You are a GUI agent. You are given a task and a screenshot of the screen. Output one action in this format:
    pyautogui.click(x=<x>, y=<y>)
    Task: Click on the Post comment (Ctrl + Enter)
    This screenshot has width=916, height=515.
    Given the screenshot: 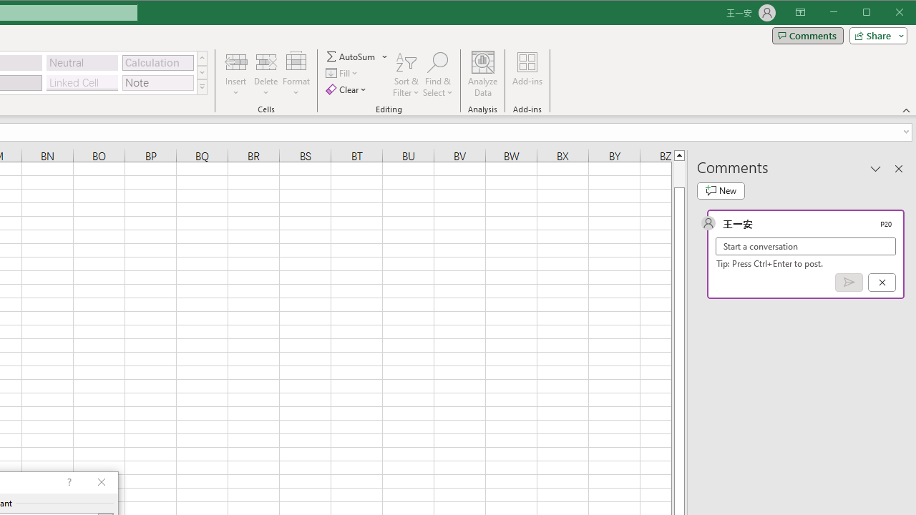 What is the action you would take?
    pyautogui.click(x=849, y=283)
    